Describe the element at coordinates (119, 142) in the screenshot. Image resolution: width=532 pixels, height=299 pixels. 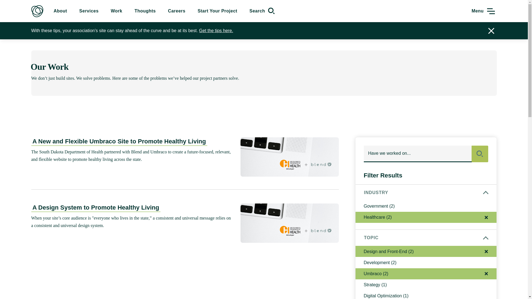
I see `A New and Flexible Umbraco Site to Promote Healthy Living` at that location.